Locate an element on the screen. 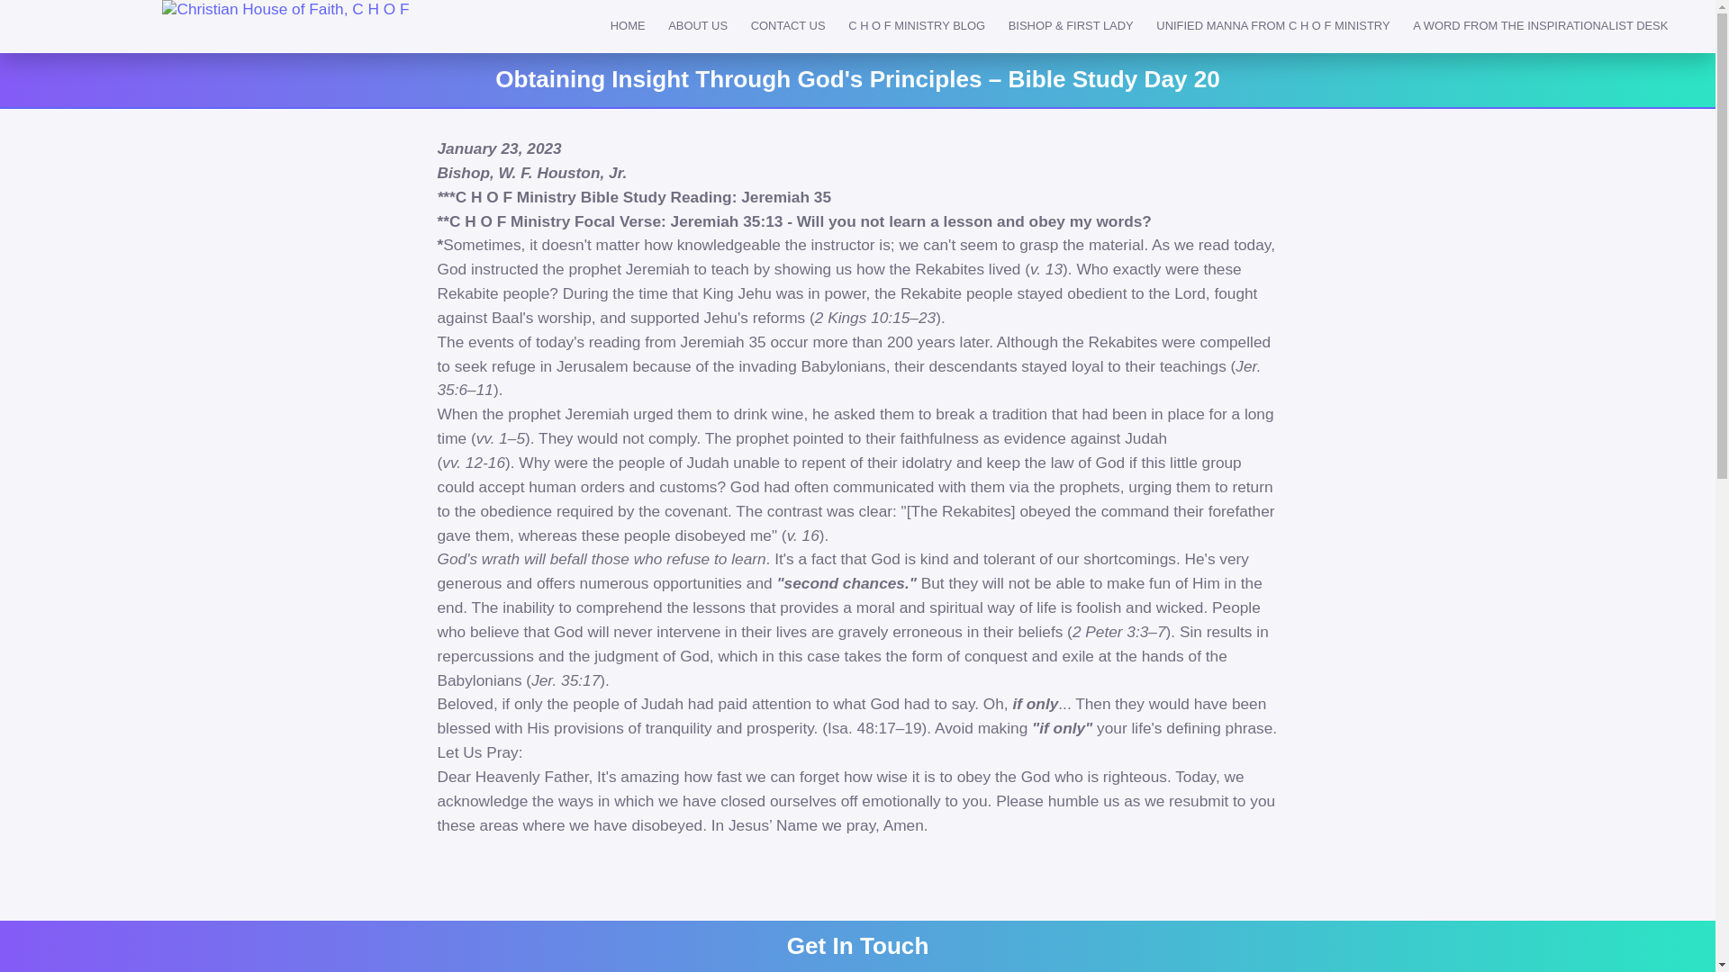  C H O F MINISTRY BLOG is located at coordinates (917, 27).